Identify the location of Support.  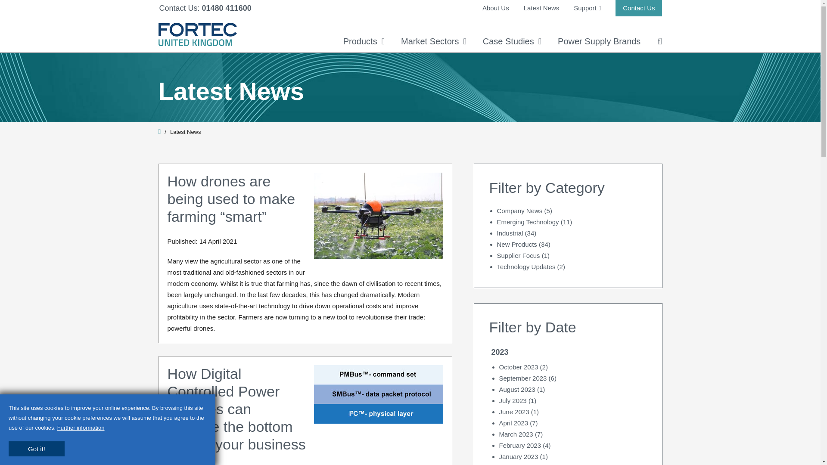
(588, 8).